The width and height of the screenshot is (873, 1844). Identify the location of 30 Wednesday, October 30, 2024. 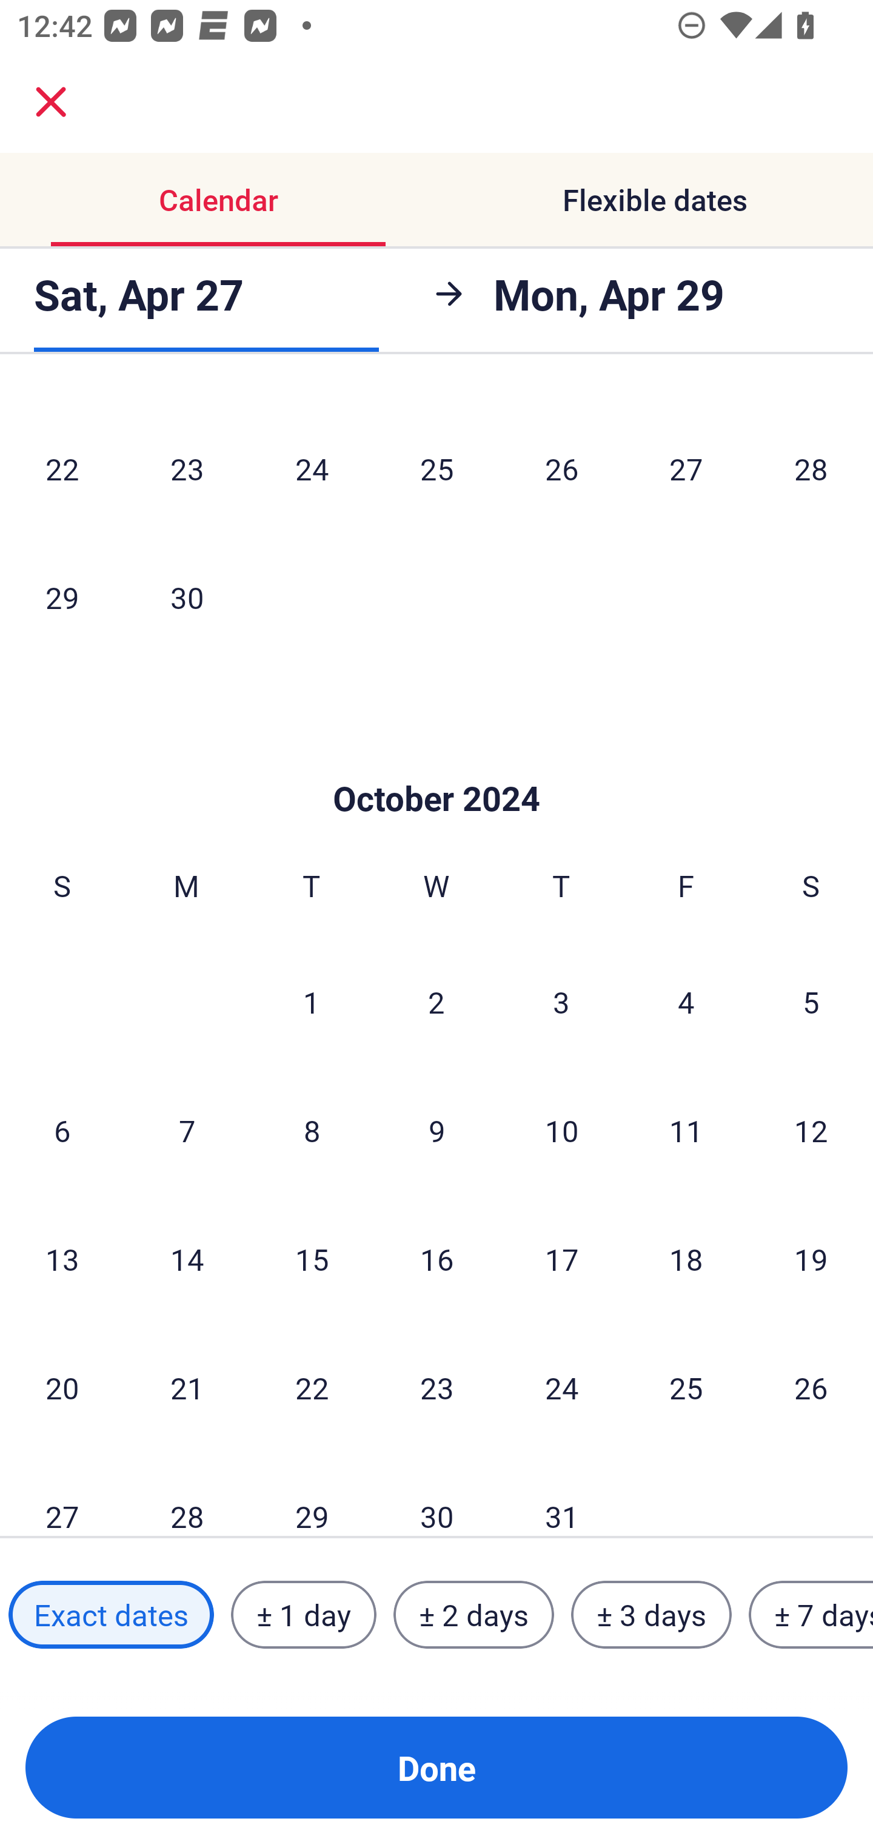
(436, 1495).